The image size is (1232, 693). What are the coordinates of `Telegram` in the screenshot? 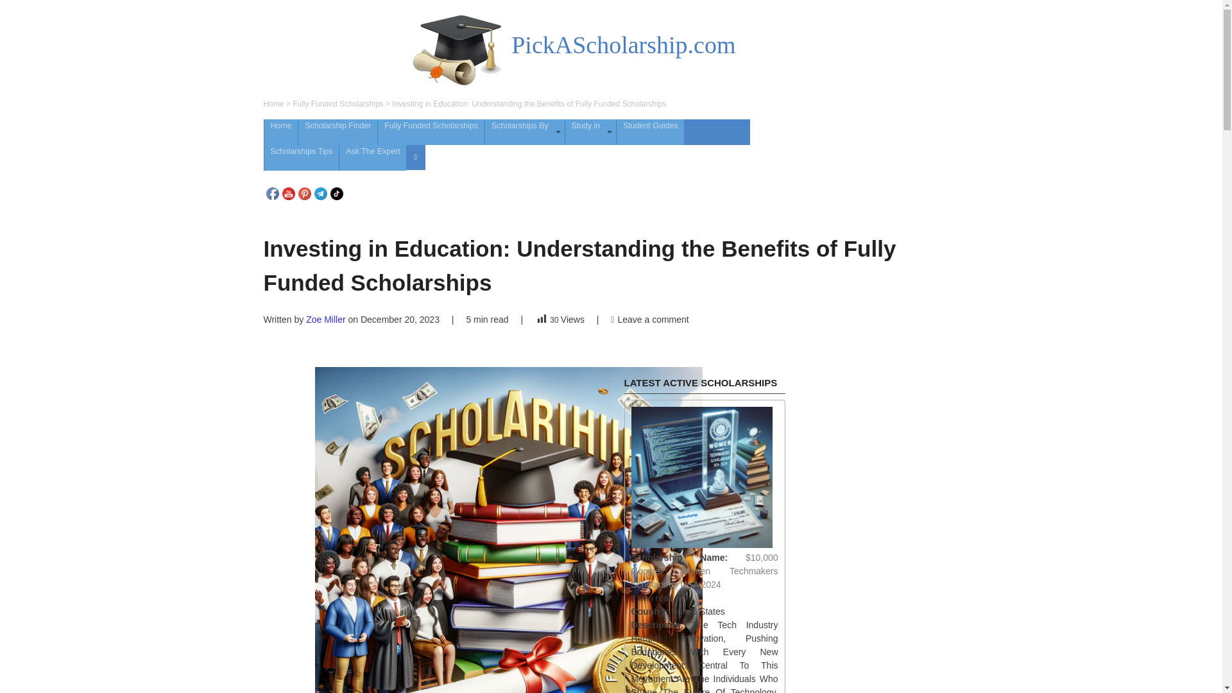 It's located at (321, 194).